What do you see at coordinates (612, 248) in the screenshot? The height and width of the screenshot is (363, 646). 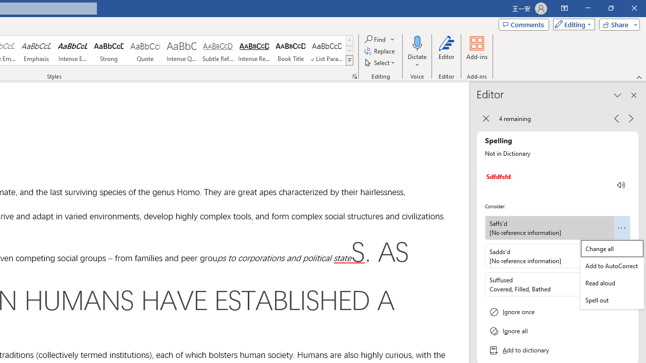 I see `Change all` at bounding box center [612, 248].